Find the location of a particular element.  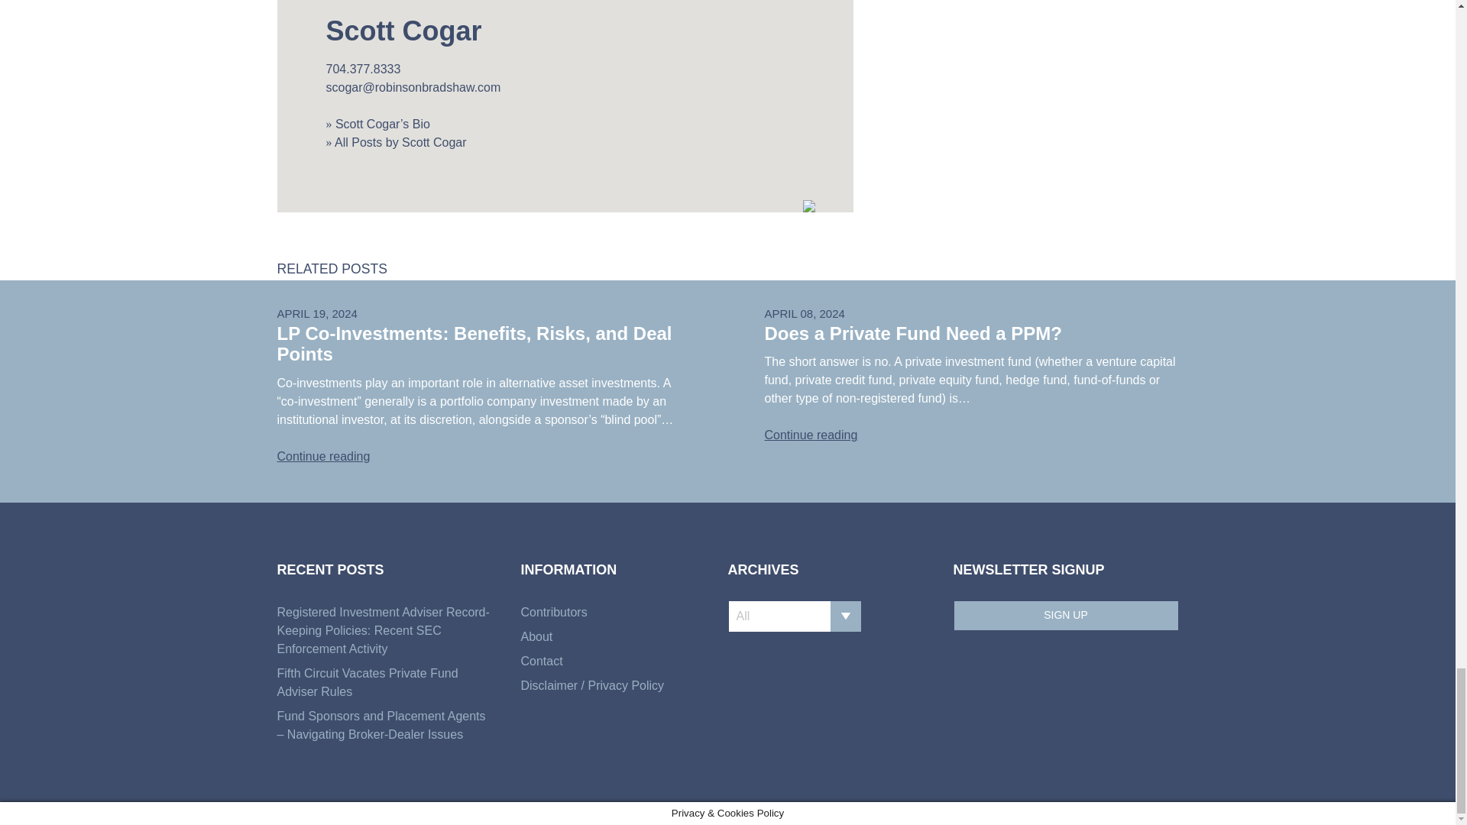

Fifth Circuit Vacates Private Fund Adviser Rules is located at coordinates (385, 683).